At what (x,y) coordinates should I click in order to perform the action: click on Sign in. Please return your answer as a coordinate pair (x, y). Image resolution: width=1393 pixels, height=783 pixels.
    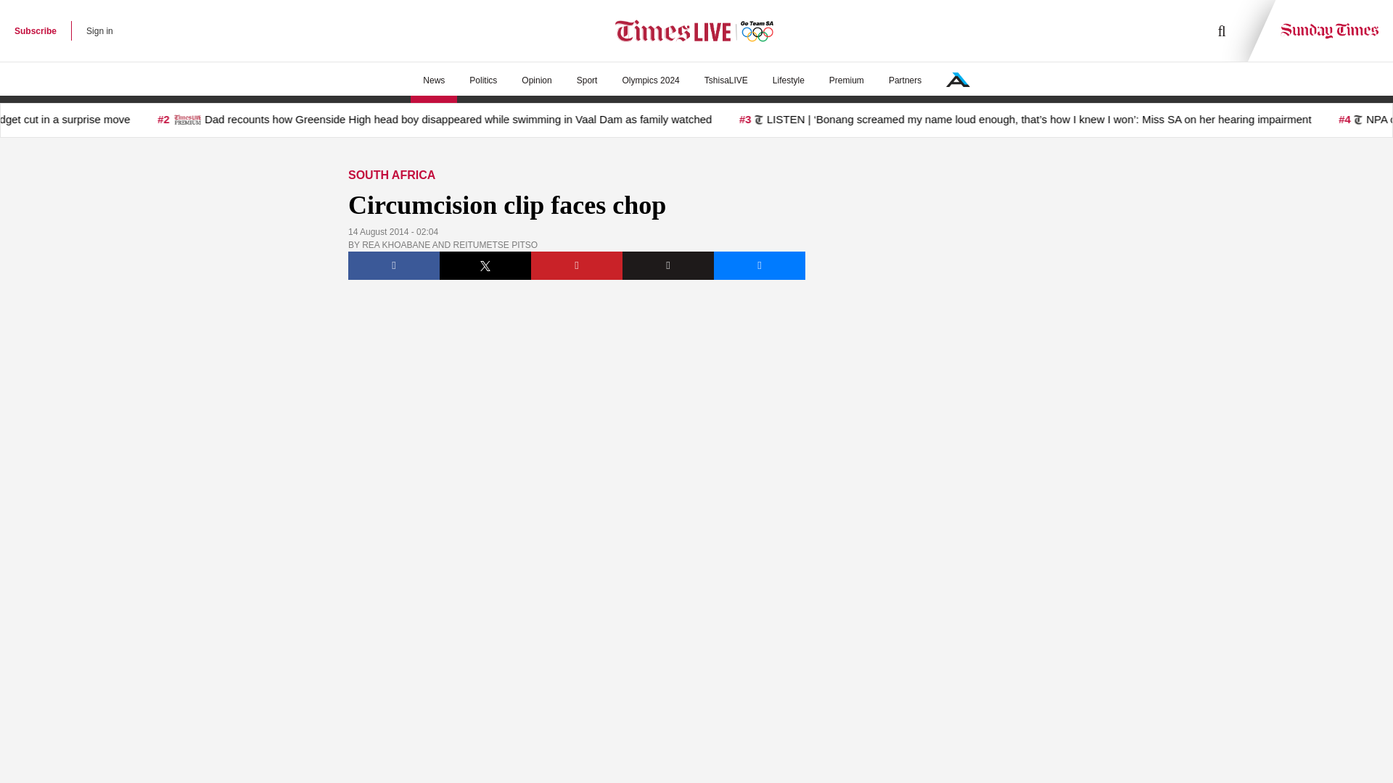
    Looking at the image, I should click on (99, 30).